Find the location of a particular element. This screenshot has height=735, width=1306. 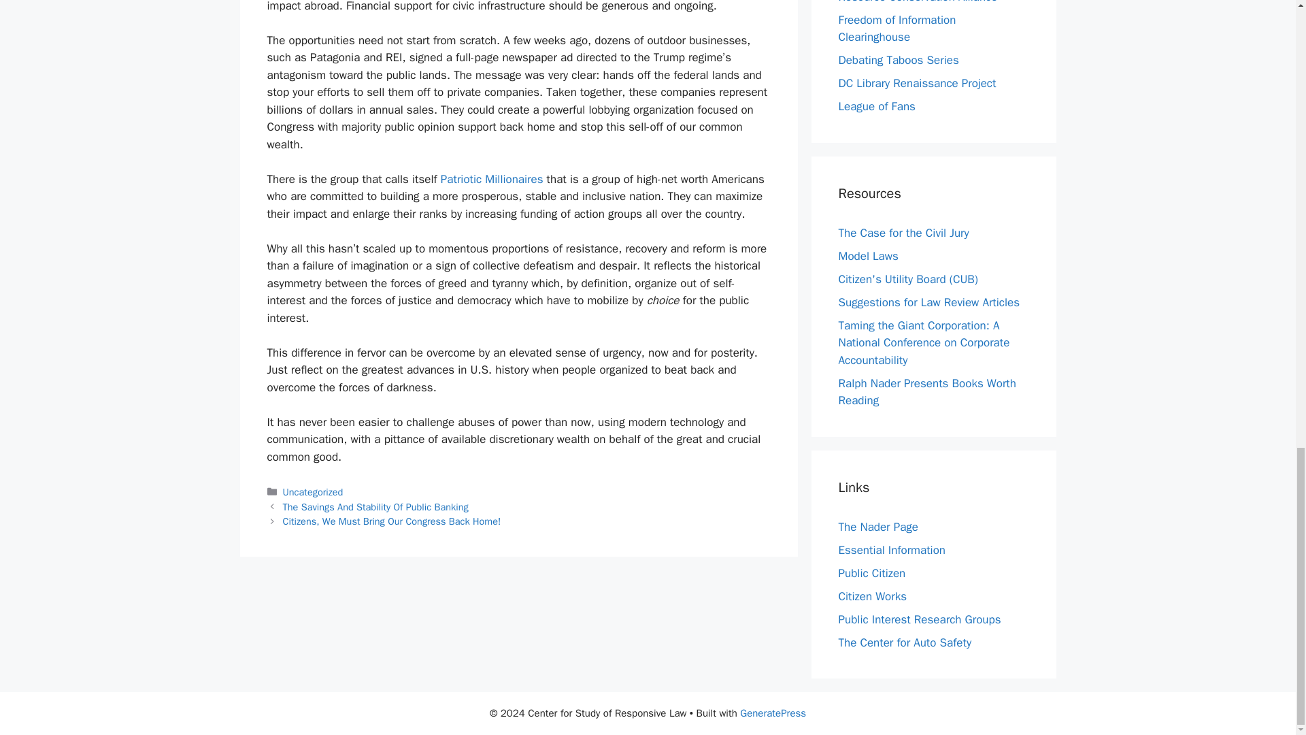

Patriotic Millionaires is located at coordinates (492, 179).